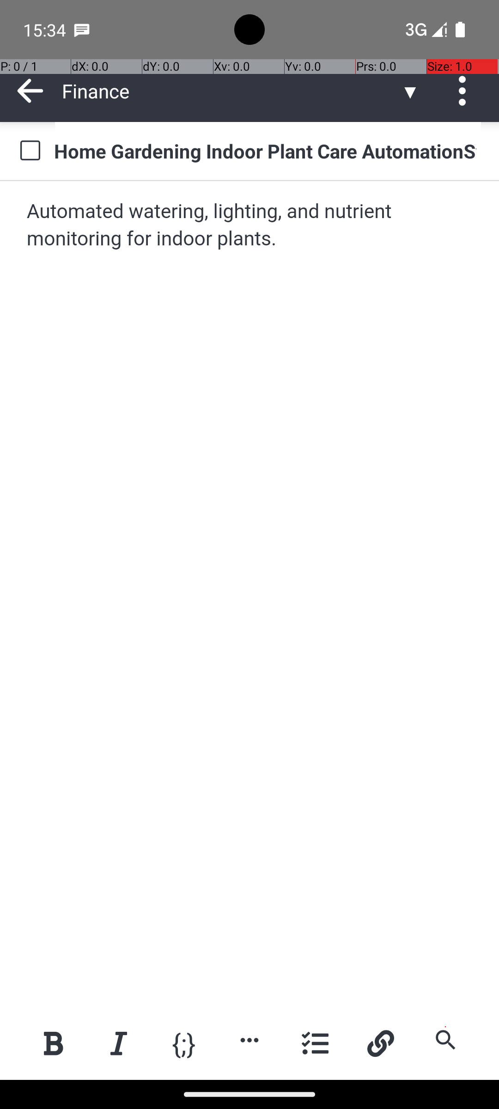  Describe the element at coordinates (466, 91) in the screenshot. I see `Actions` at that location.